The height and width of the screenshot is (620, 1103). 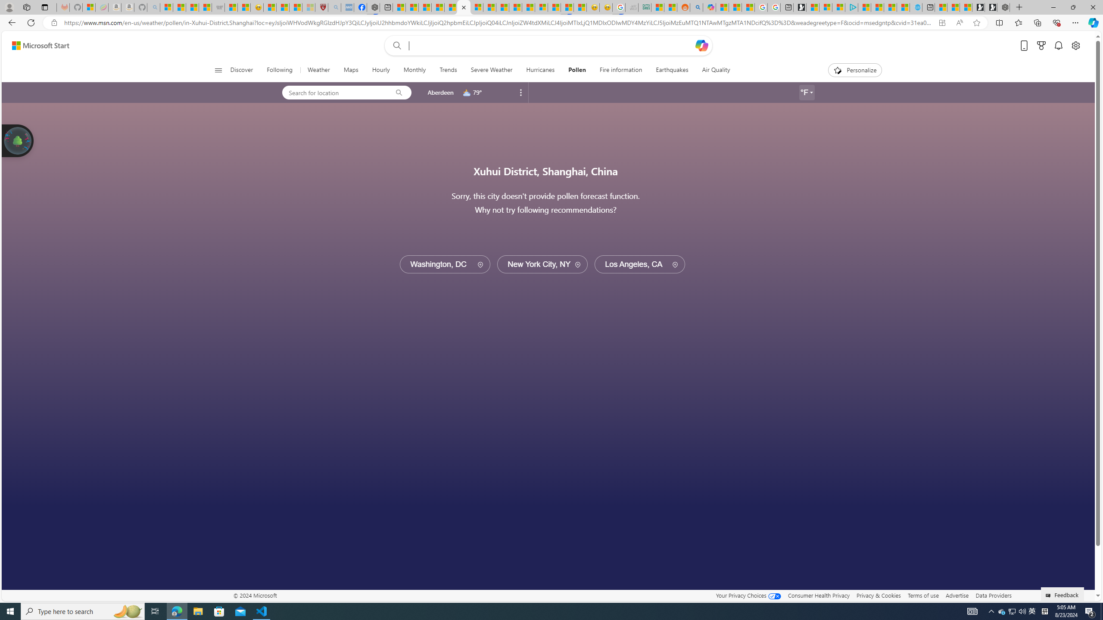 What do you see at coordinates (542, 264) in the screenshot?
I see `New York City, NY` at bounding box center [542, 264].